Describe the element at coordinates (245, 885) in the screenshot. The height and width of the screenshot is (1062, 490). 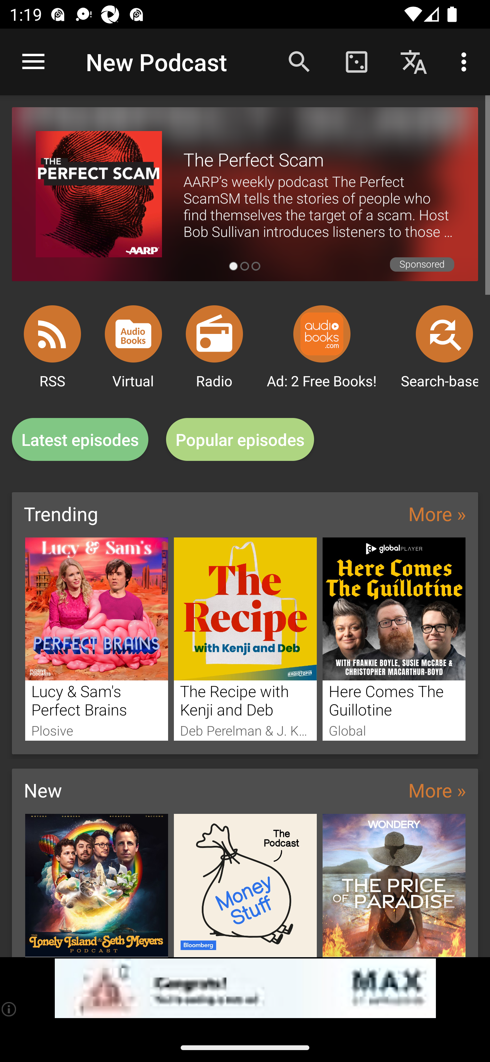
I see `Money Stuff: The Podcast` at that location.